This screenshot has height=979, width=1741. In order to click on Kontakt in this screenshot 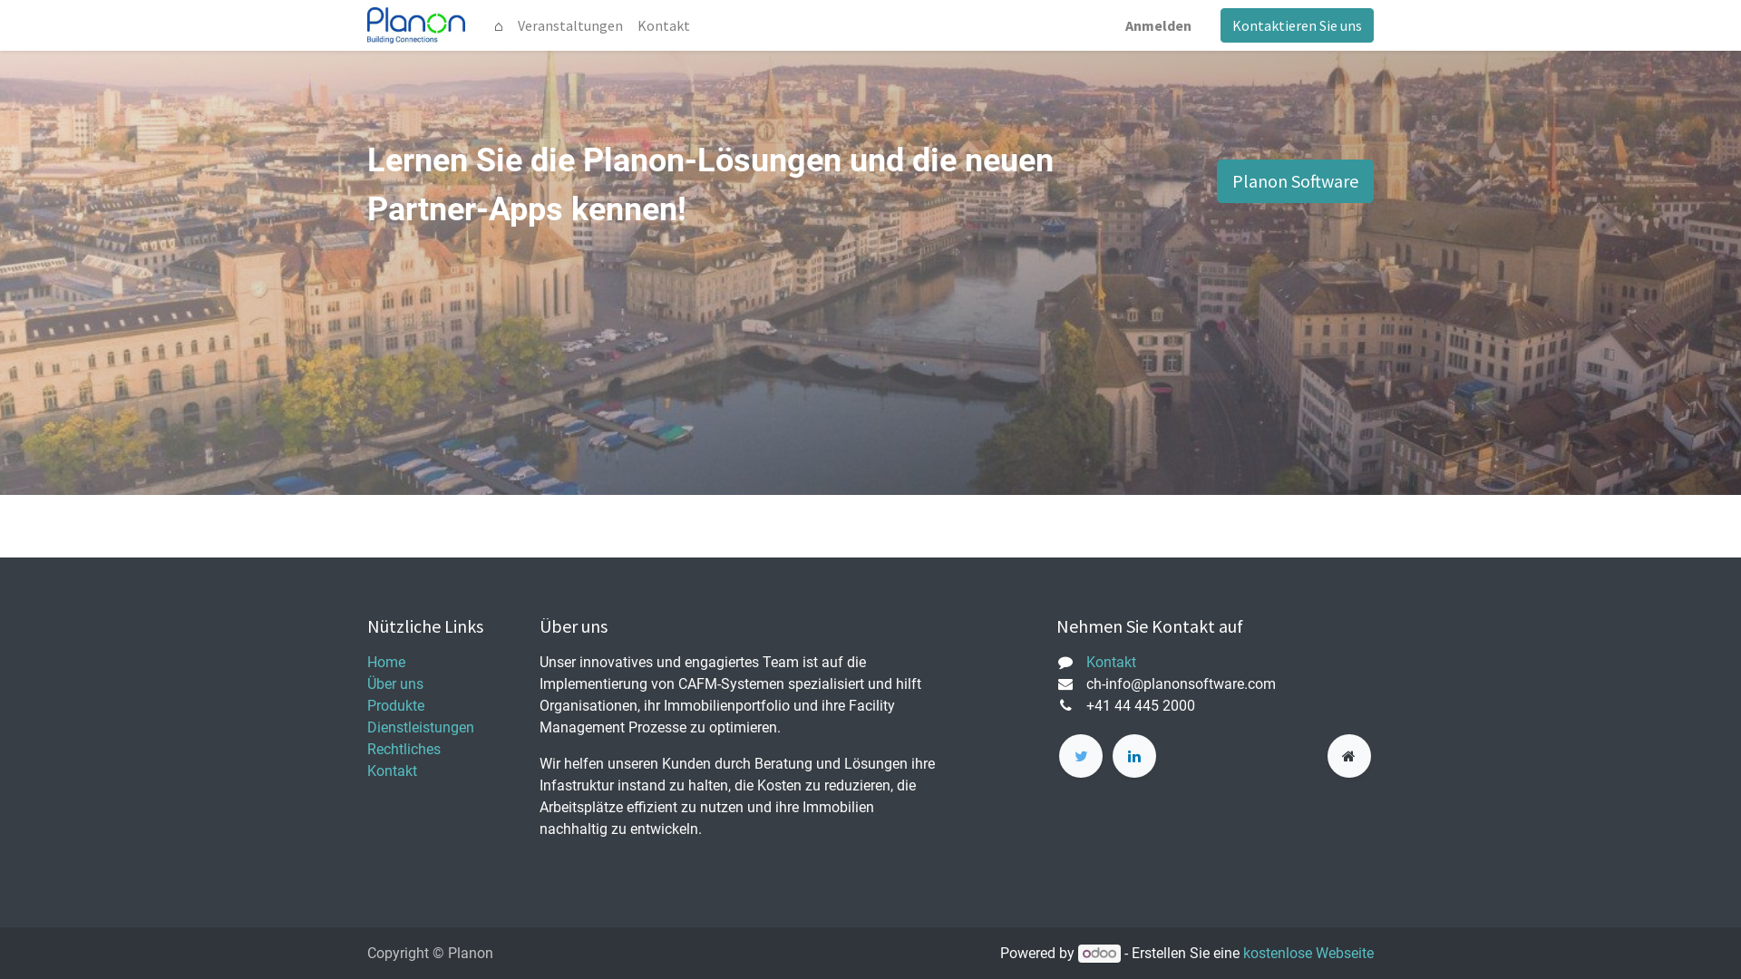, I will do `click(1112, 662)`.